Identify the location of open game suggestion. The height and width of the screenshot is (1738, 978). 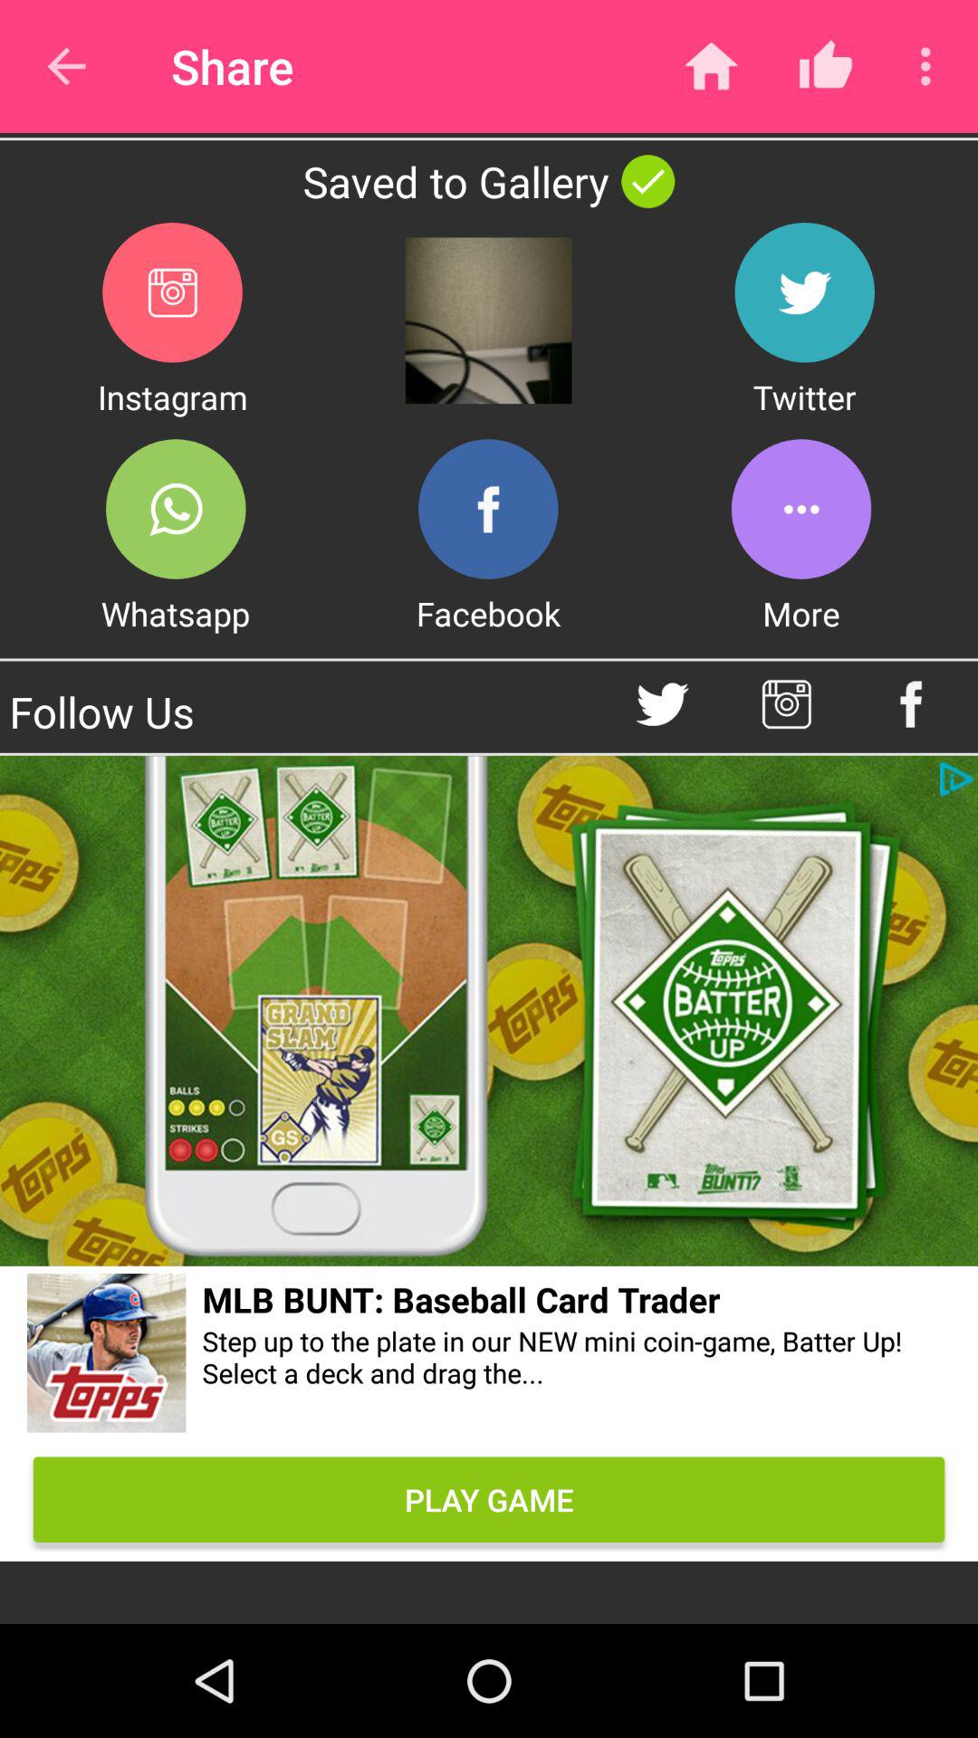
(107, 1356).